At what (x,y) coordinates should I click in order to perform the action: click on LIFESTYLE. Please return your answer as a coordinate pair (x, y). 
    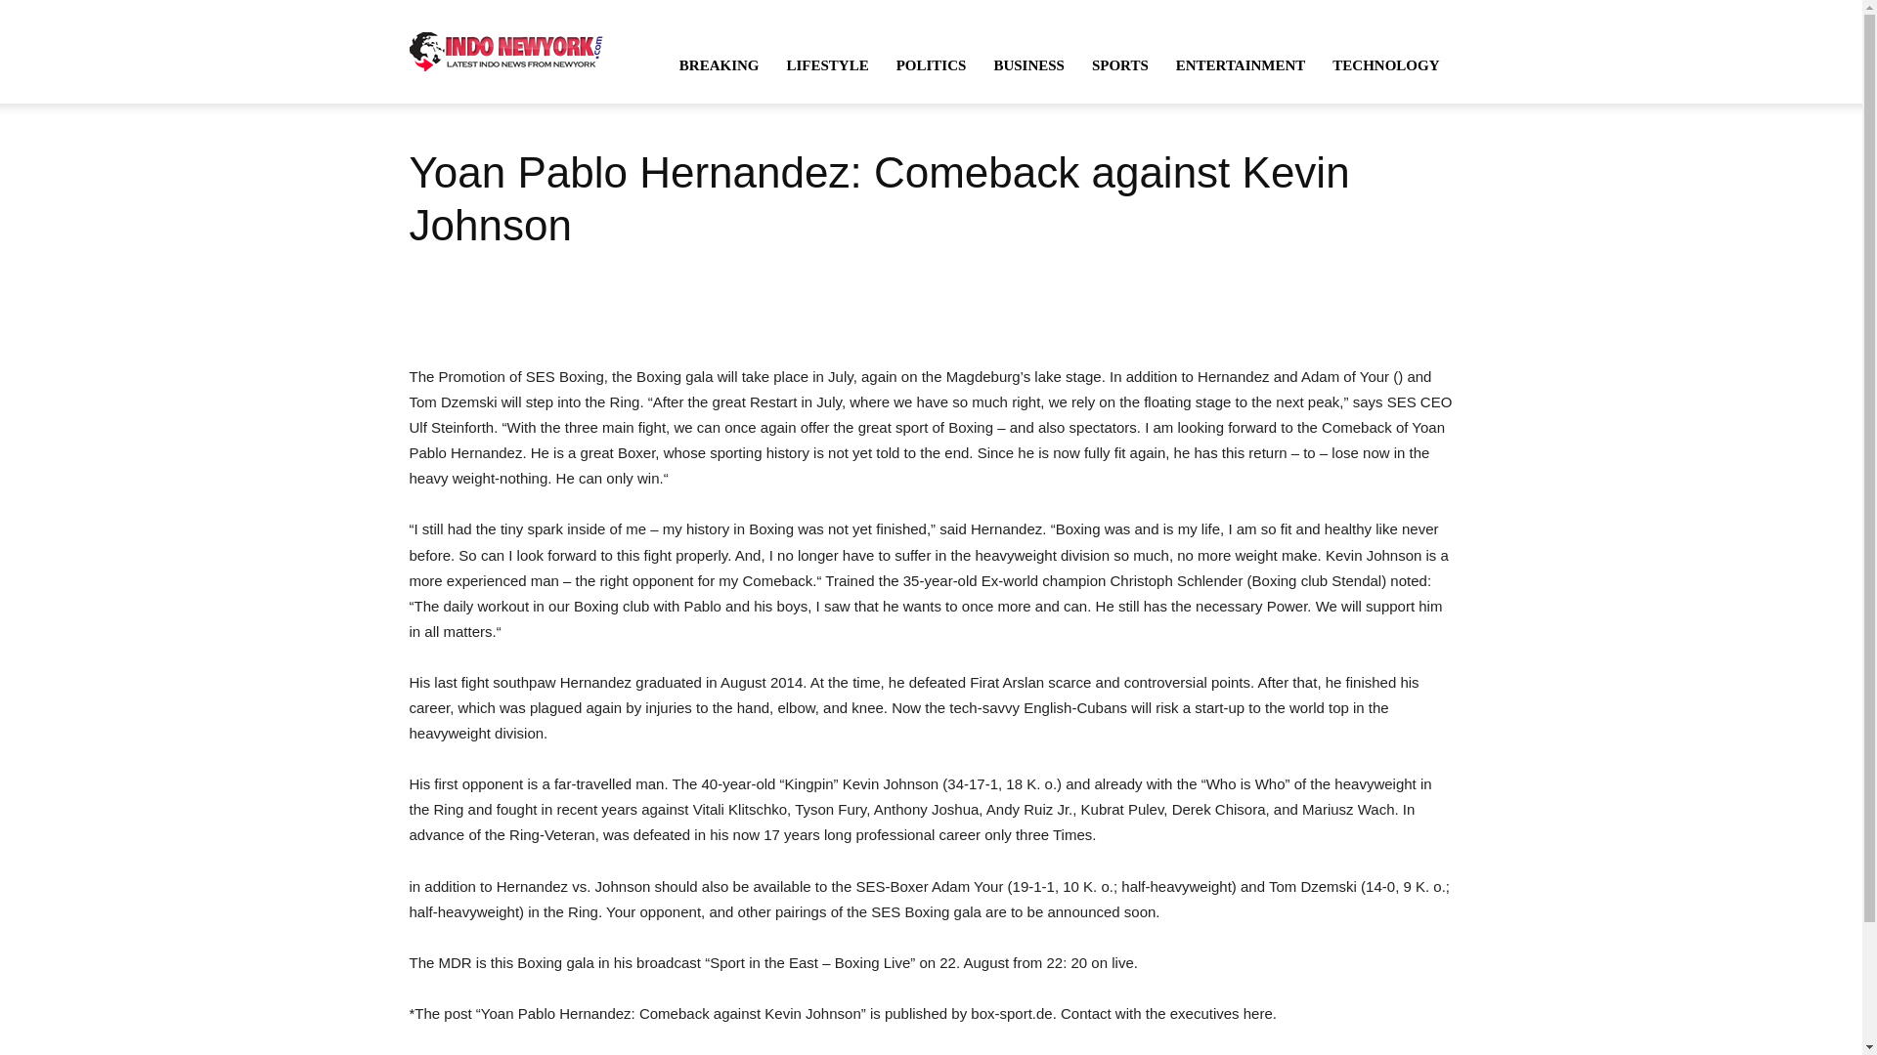
    Looking at the image, I should click on (827, 64).